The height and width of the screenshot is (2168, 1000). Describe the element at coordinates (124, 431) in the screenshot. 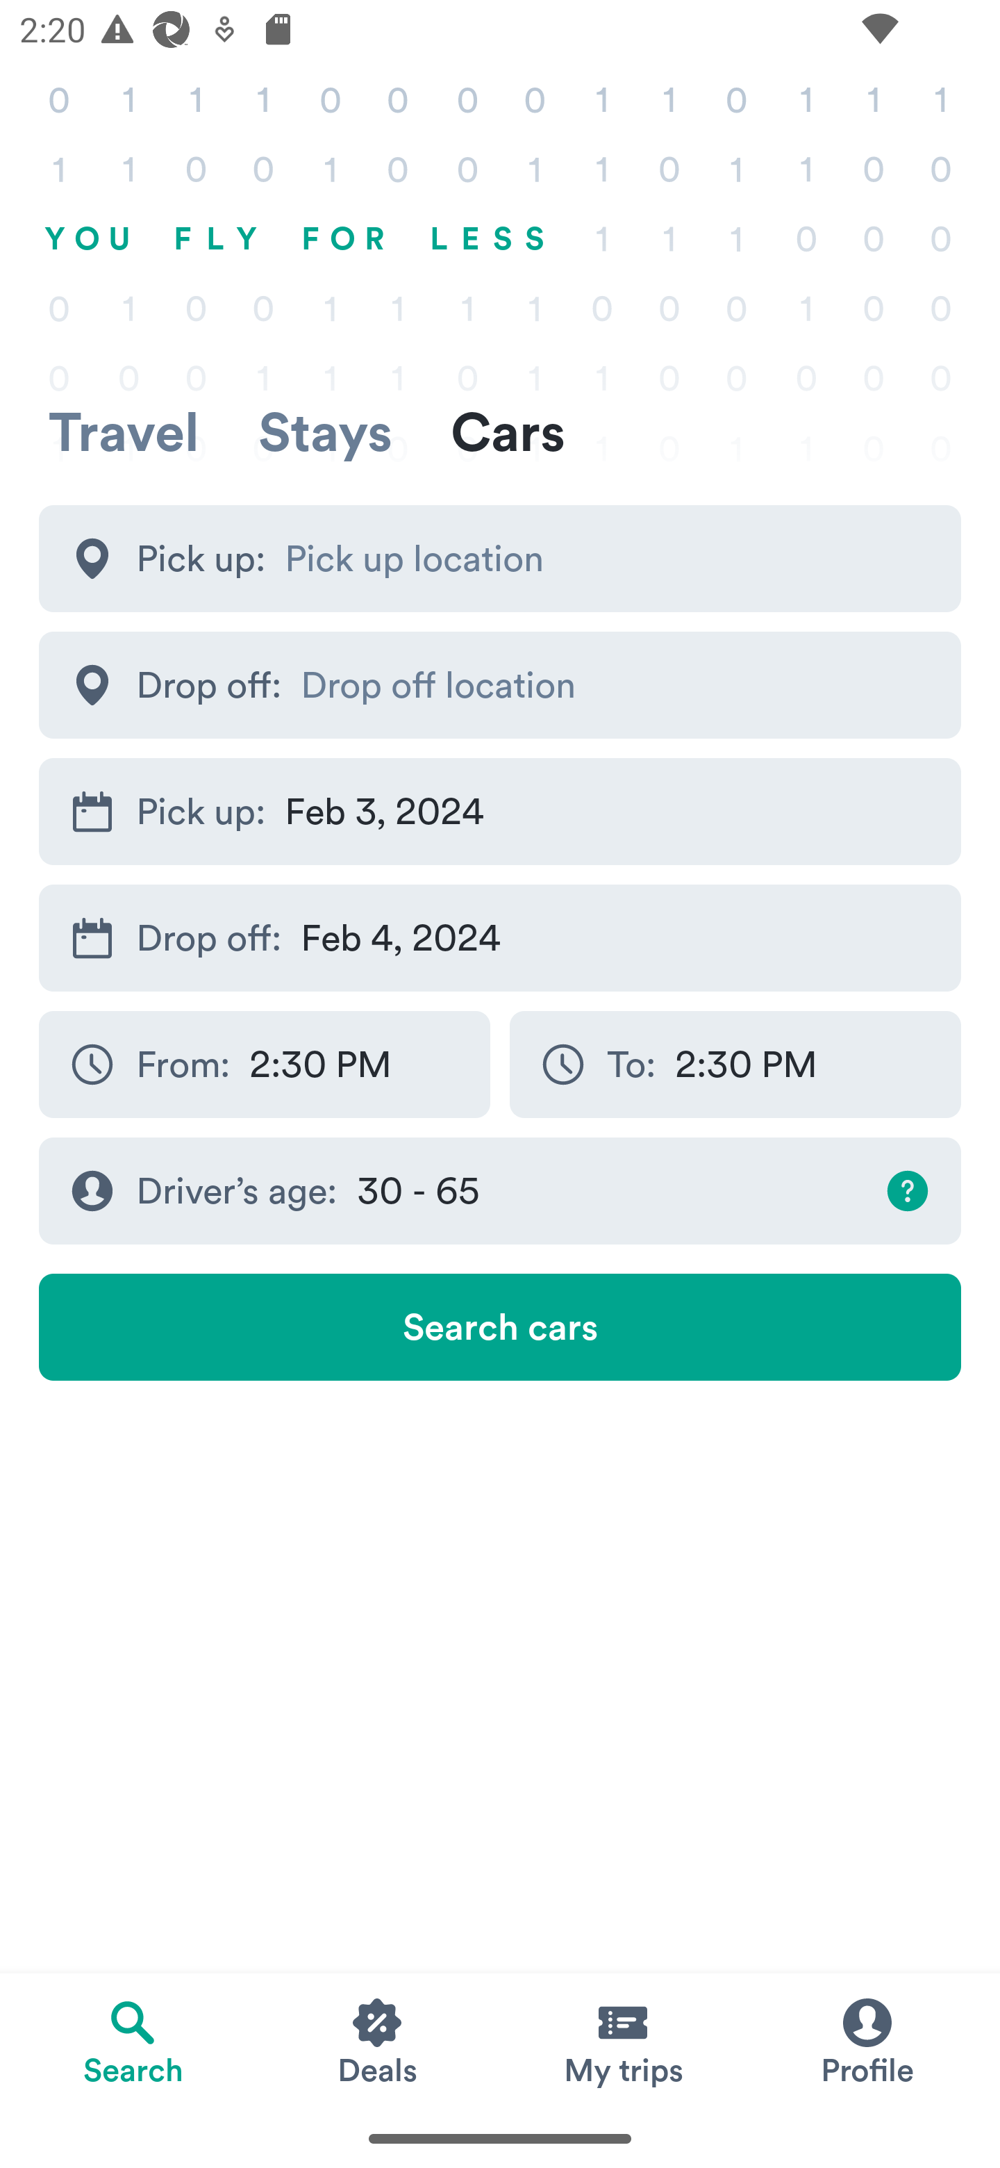

I see `Travel` at that location.